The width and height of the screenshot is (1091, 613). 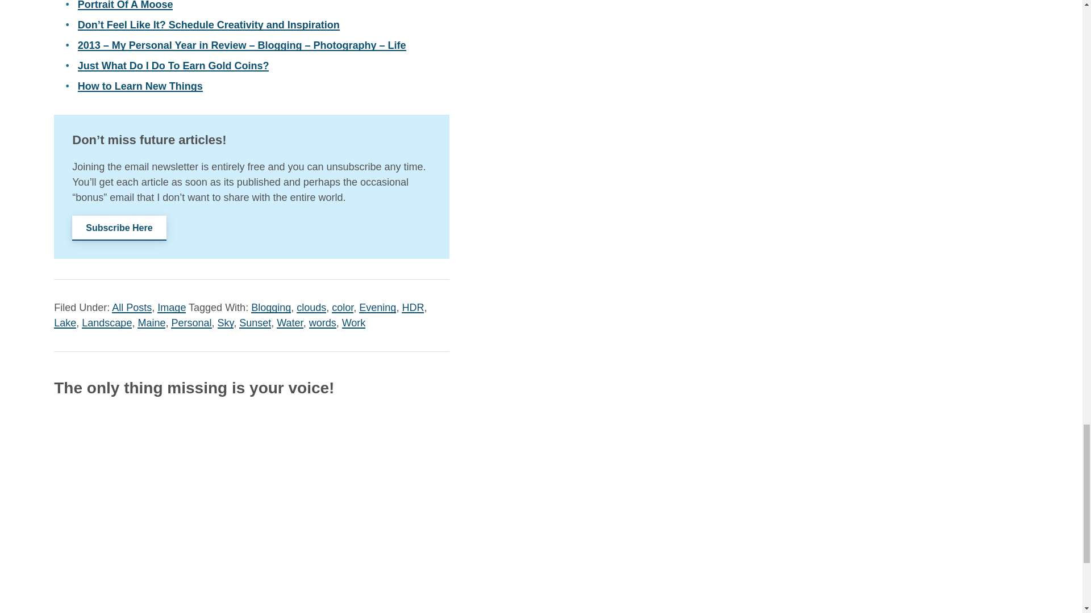 I want to click on Evening, so click(x=377, y=308).